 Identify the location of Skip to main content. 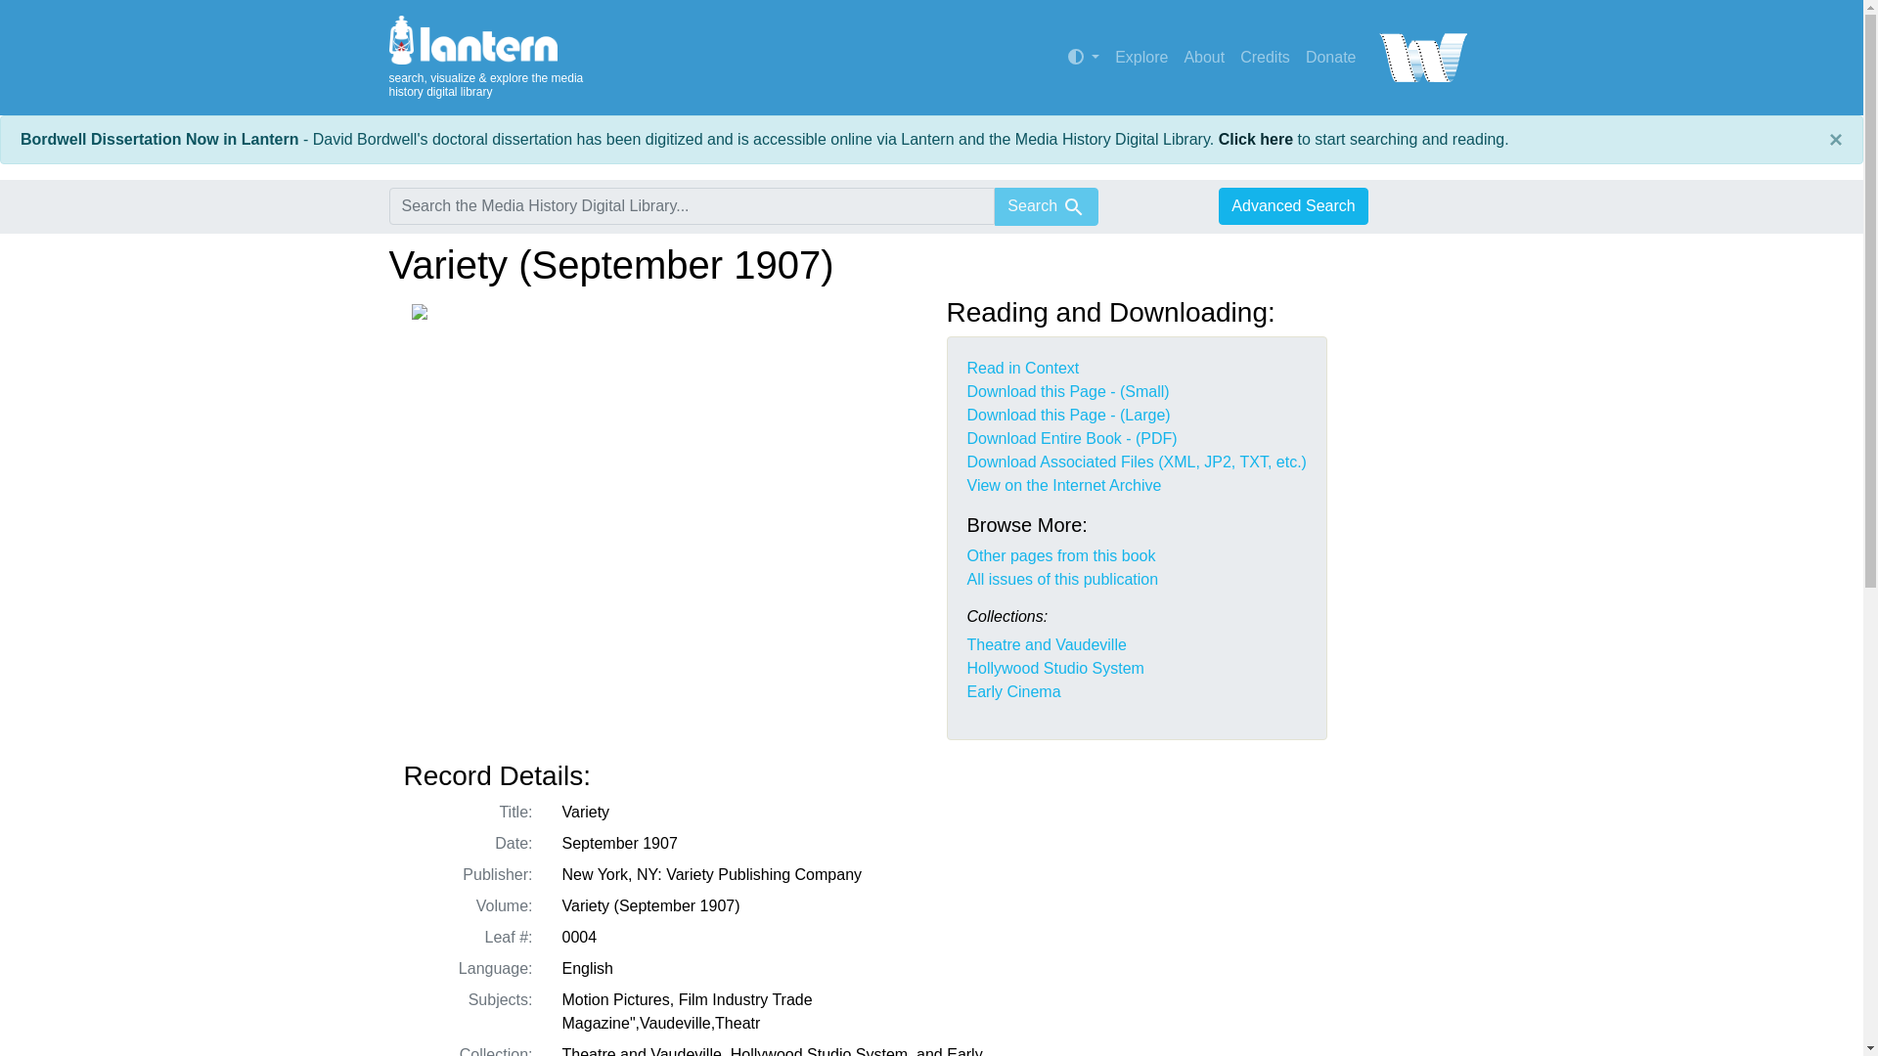
(51, 12).